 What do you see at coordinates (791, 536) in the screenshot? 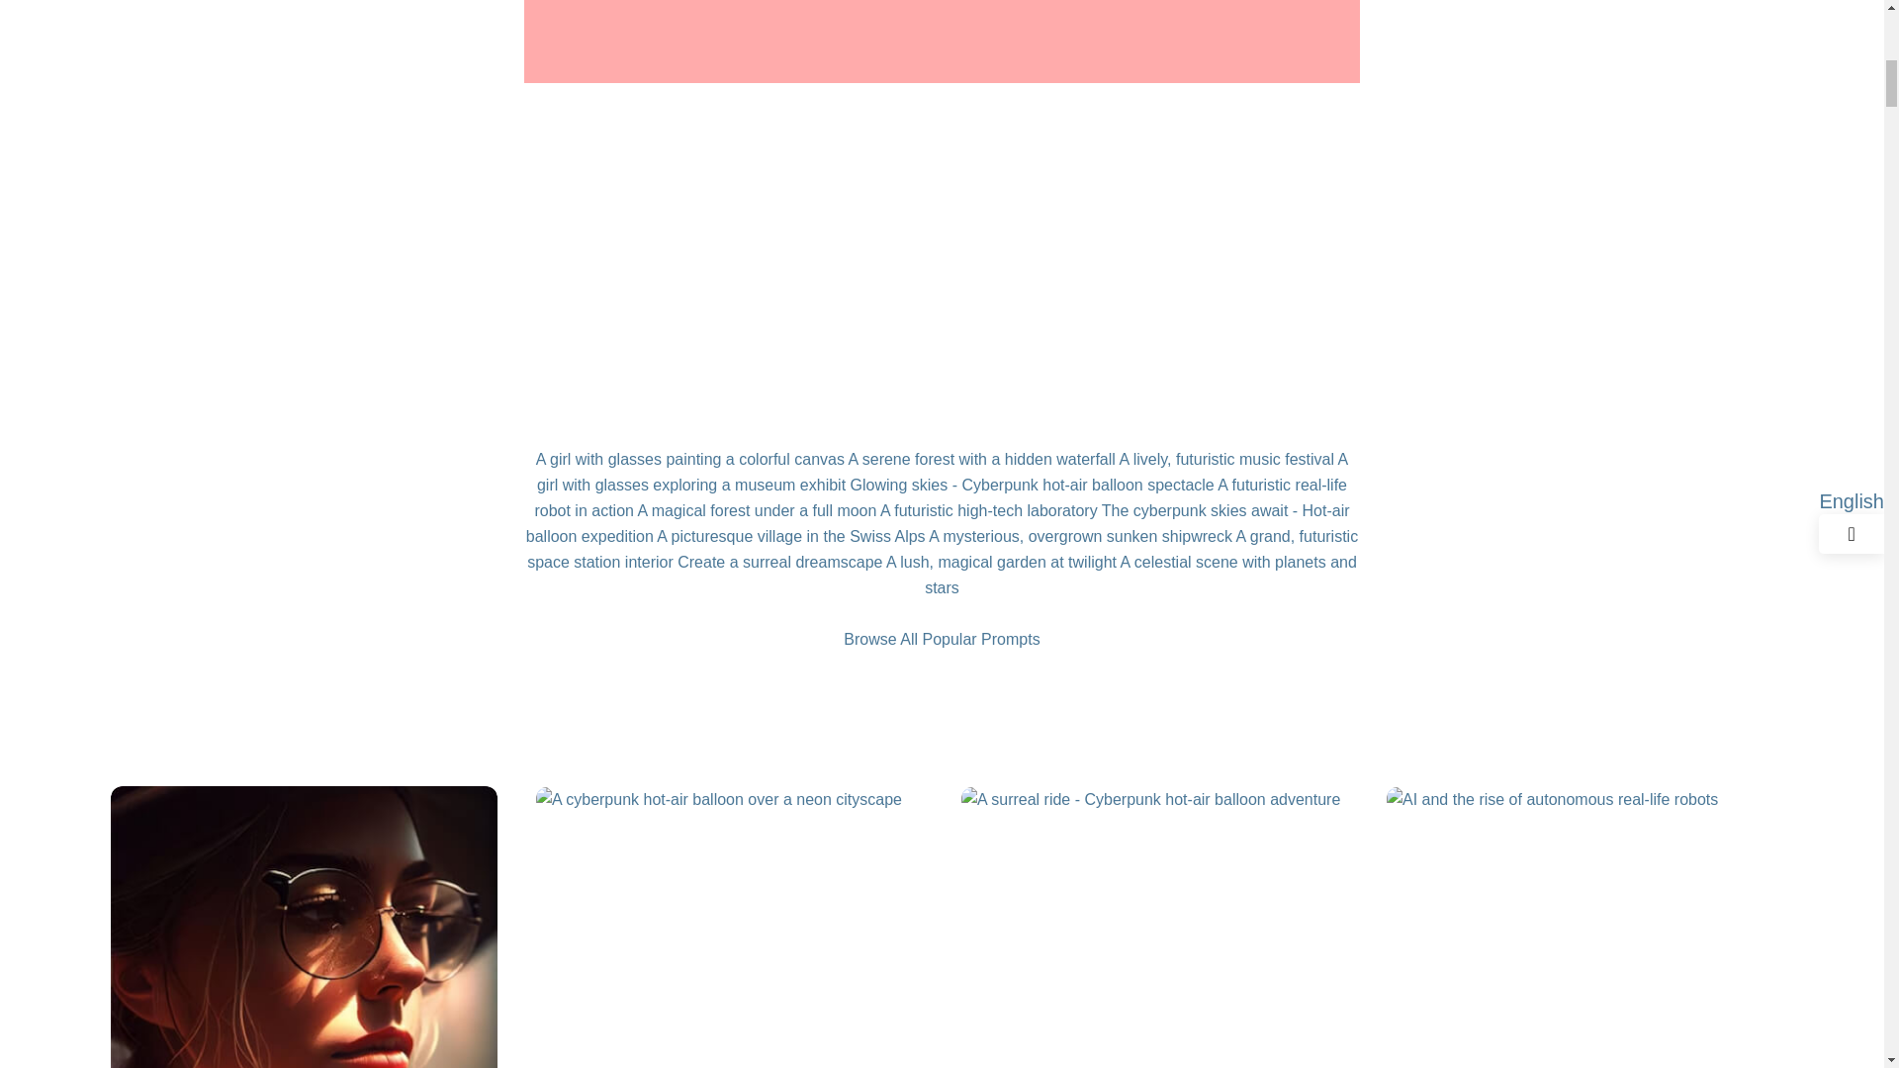
I see `A picturesque village in the Swiss Alps` at bounding box center [791, 536].